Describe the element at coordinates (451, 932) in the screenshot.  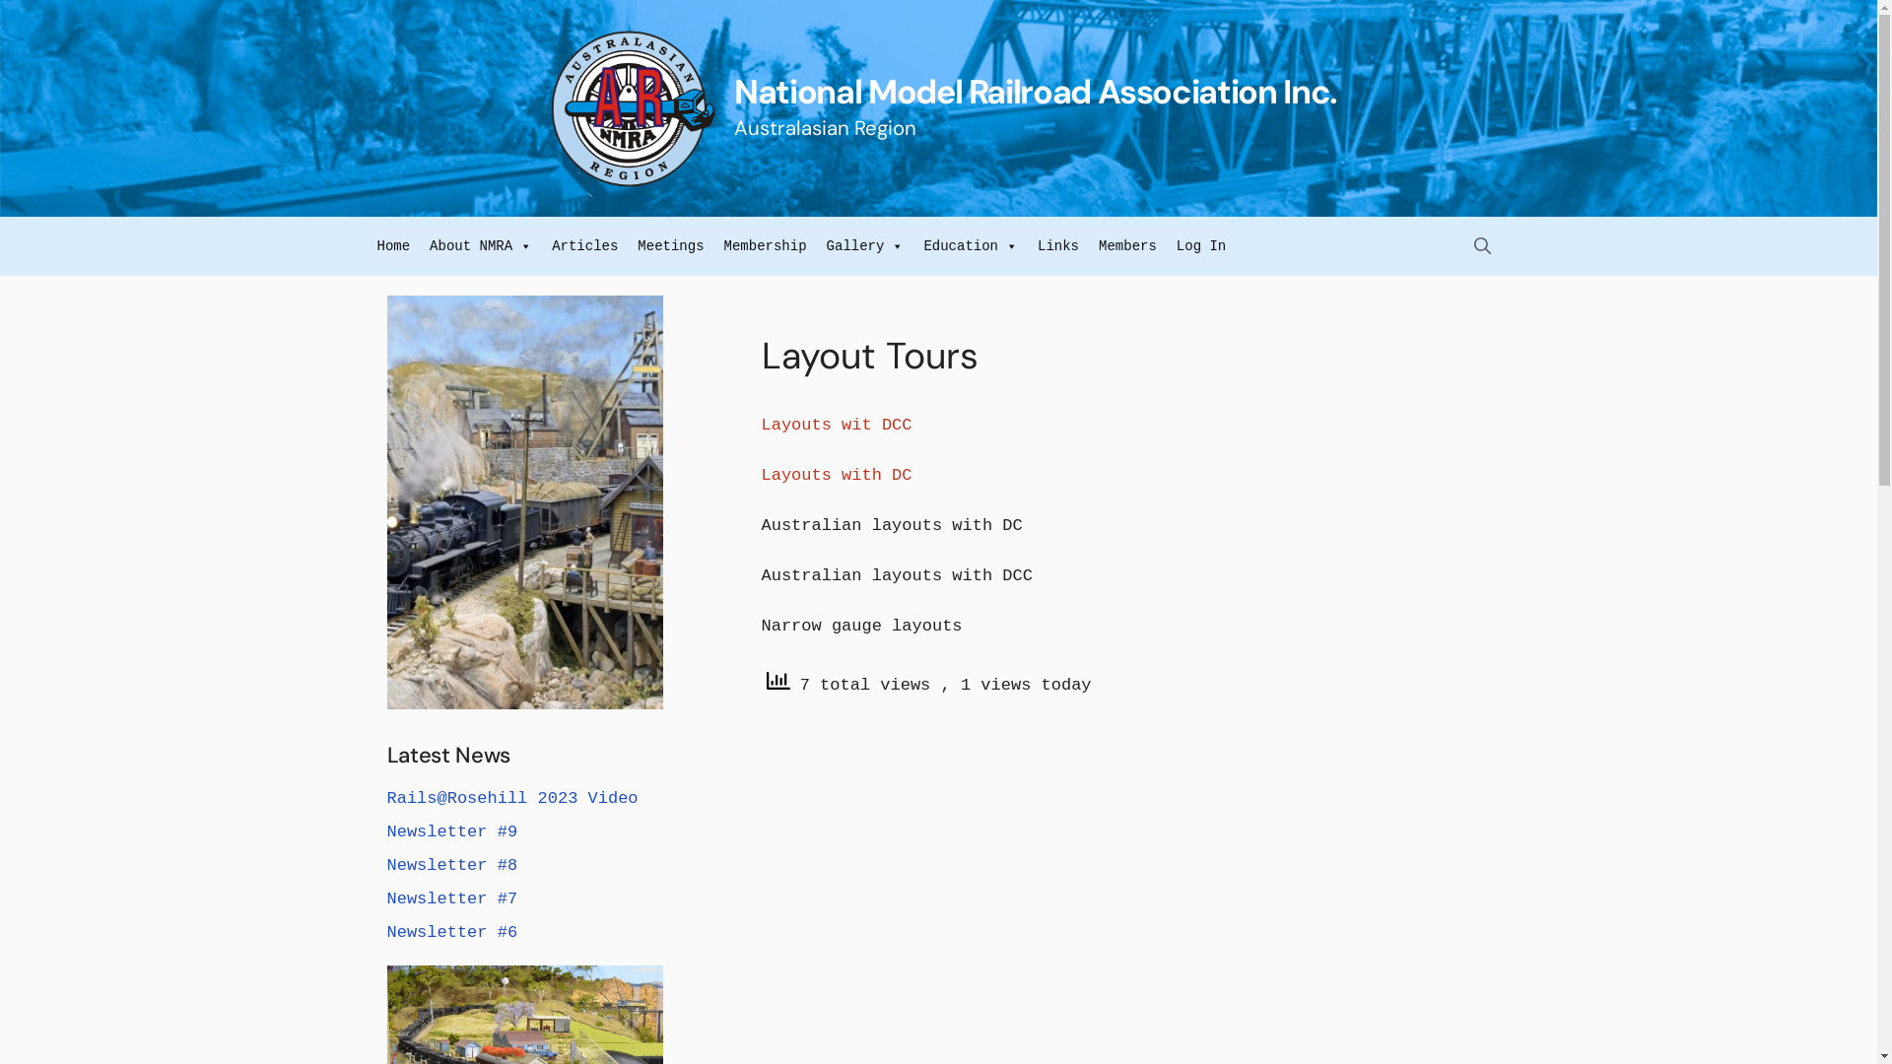
I see `Newsletter #6` at that location.